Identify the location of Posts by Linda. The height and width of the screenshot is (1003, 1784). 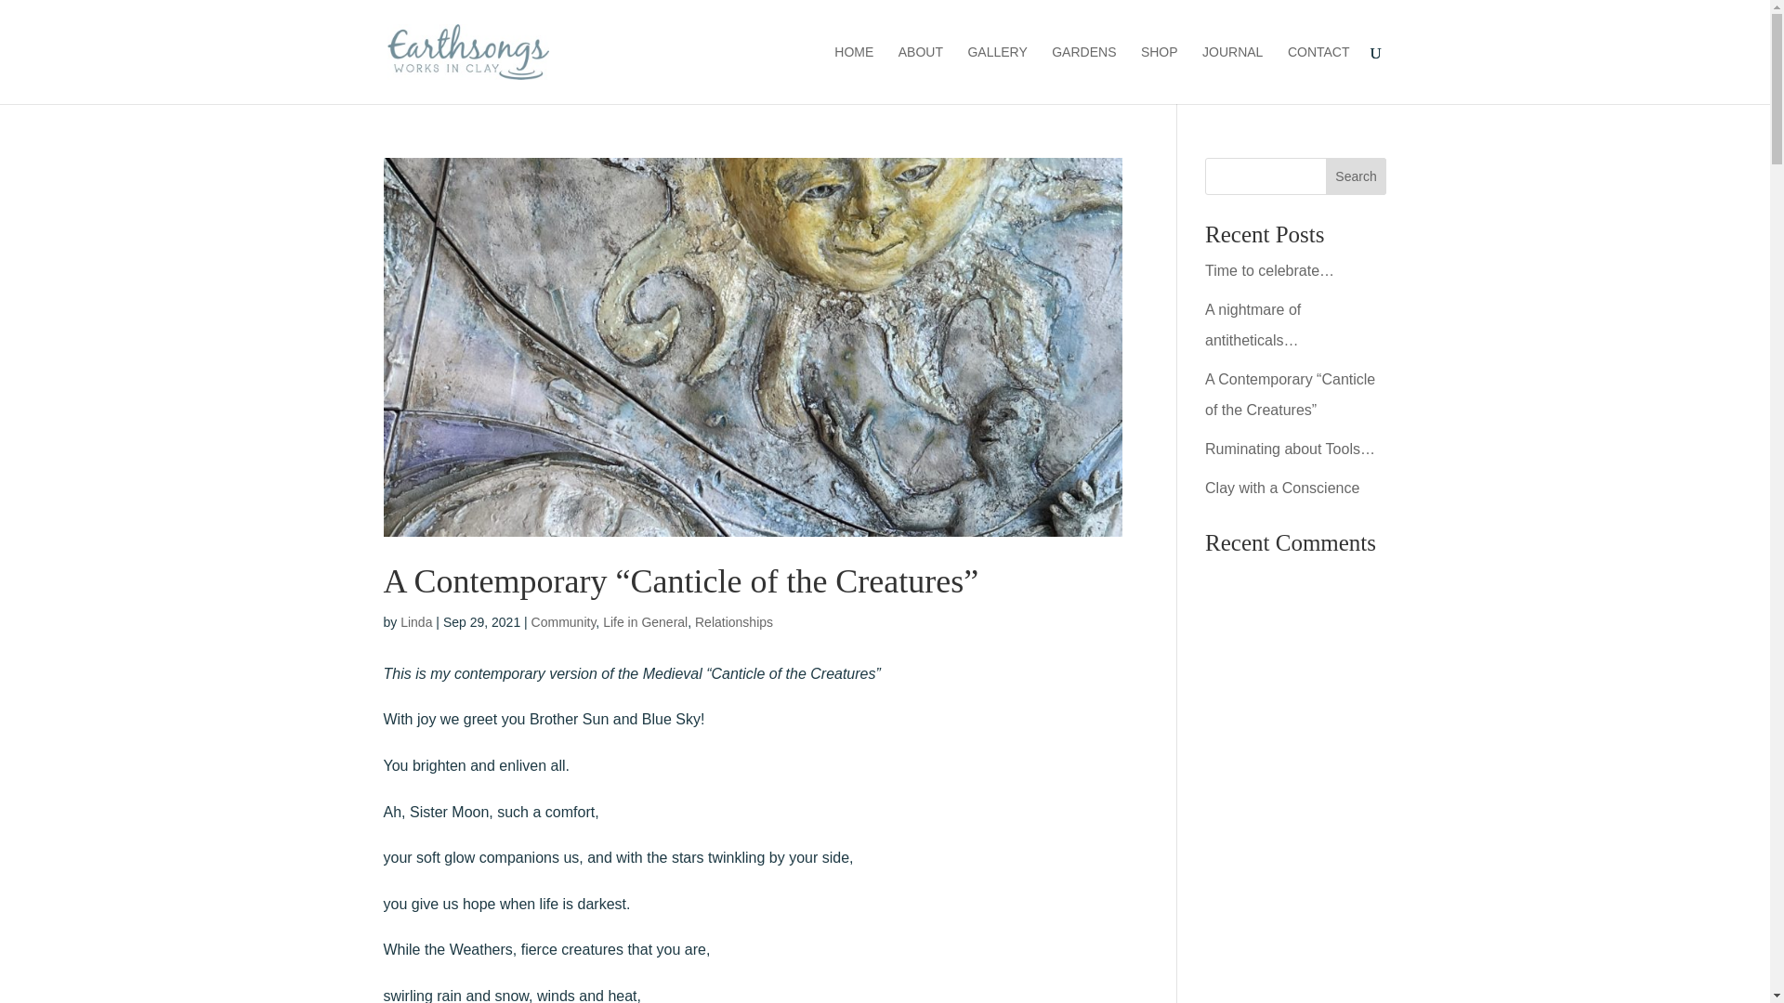
(415, 622).